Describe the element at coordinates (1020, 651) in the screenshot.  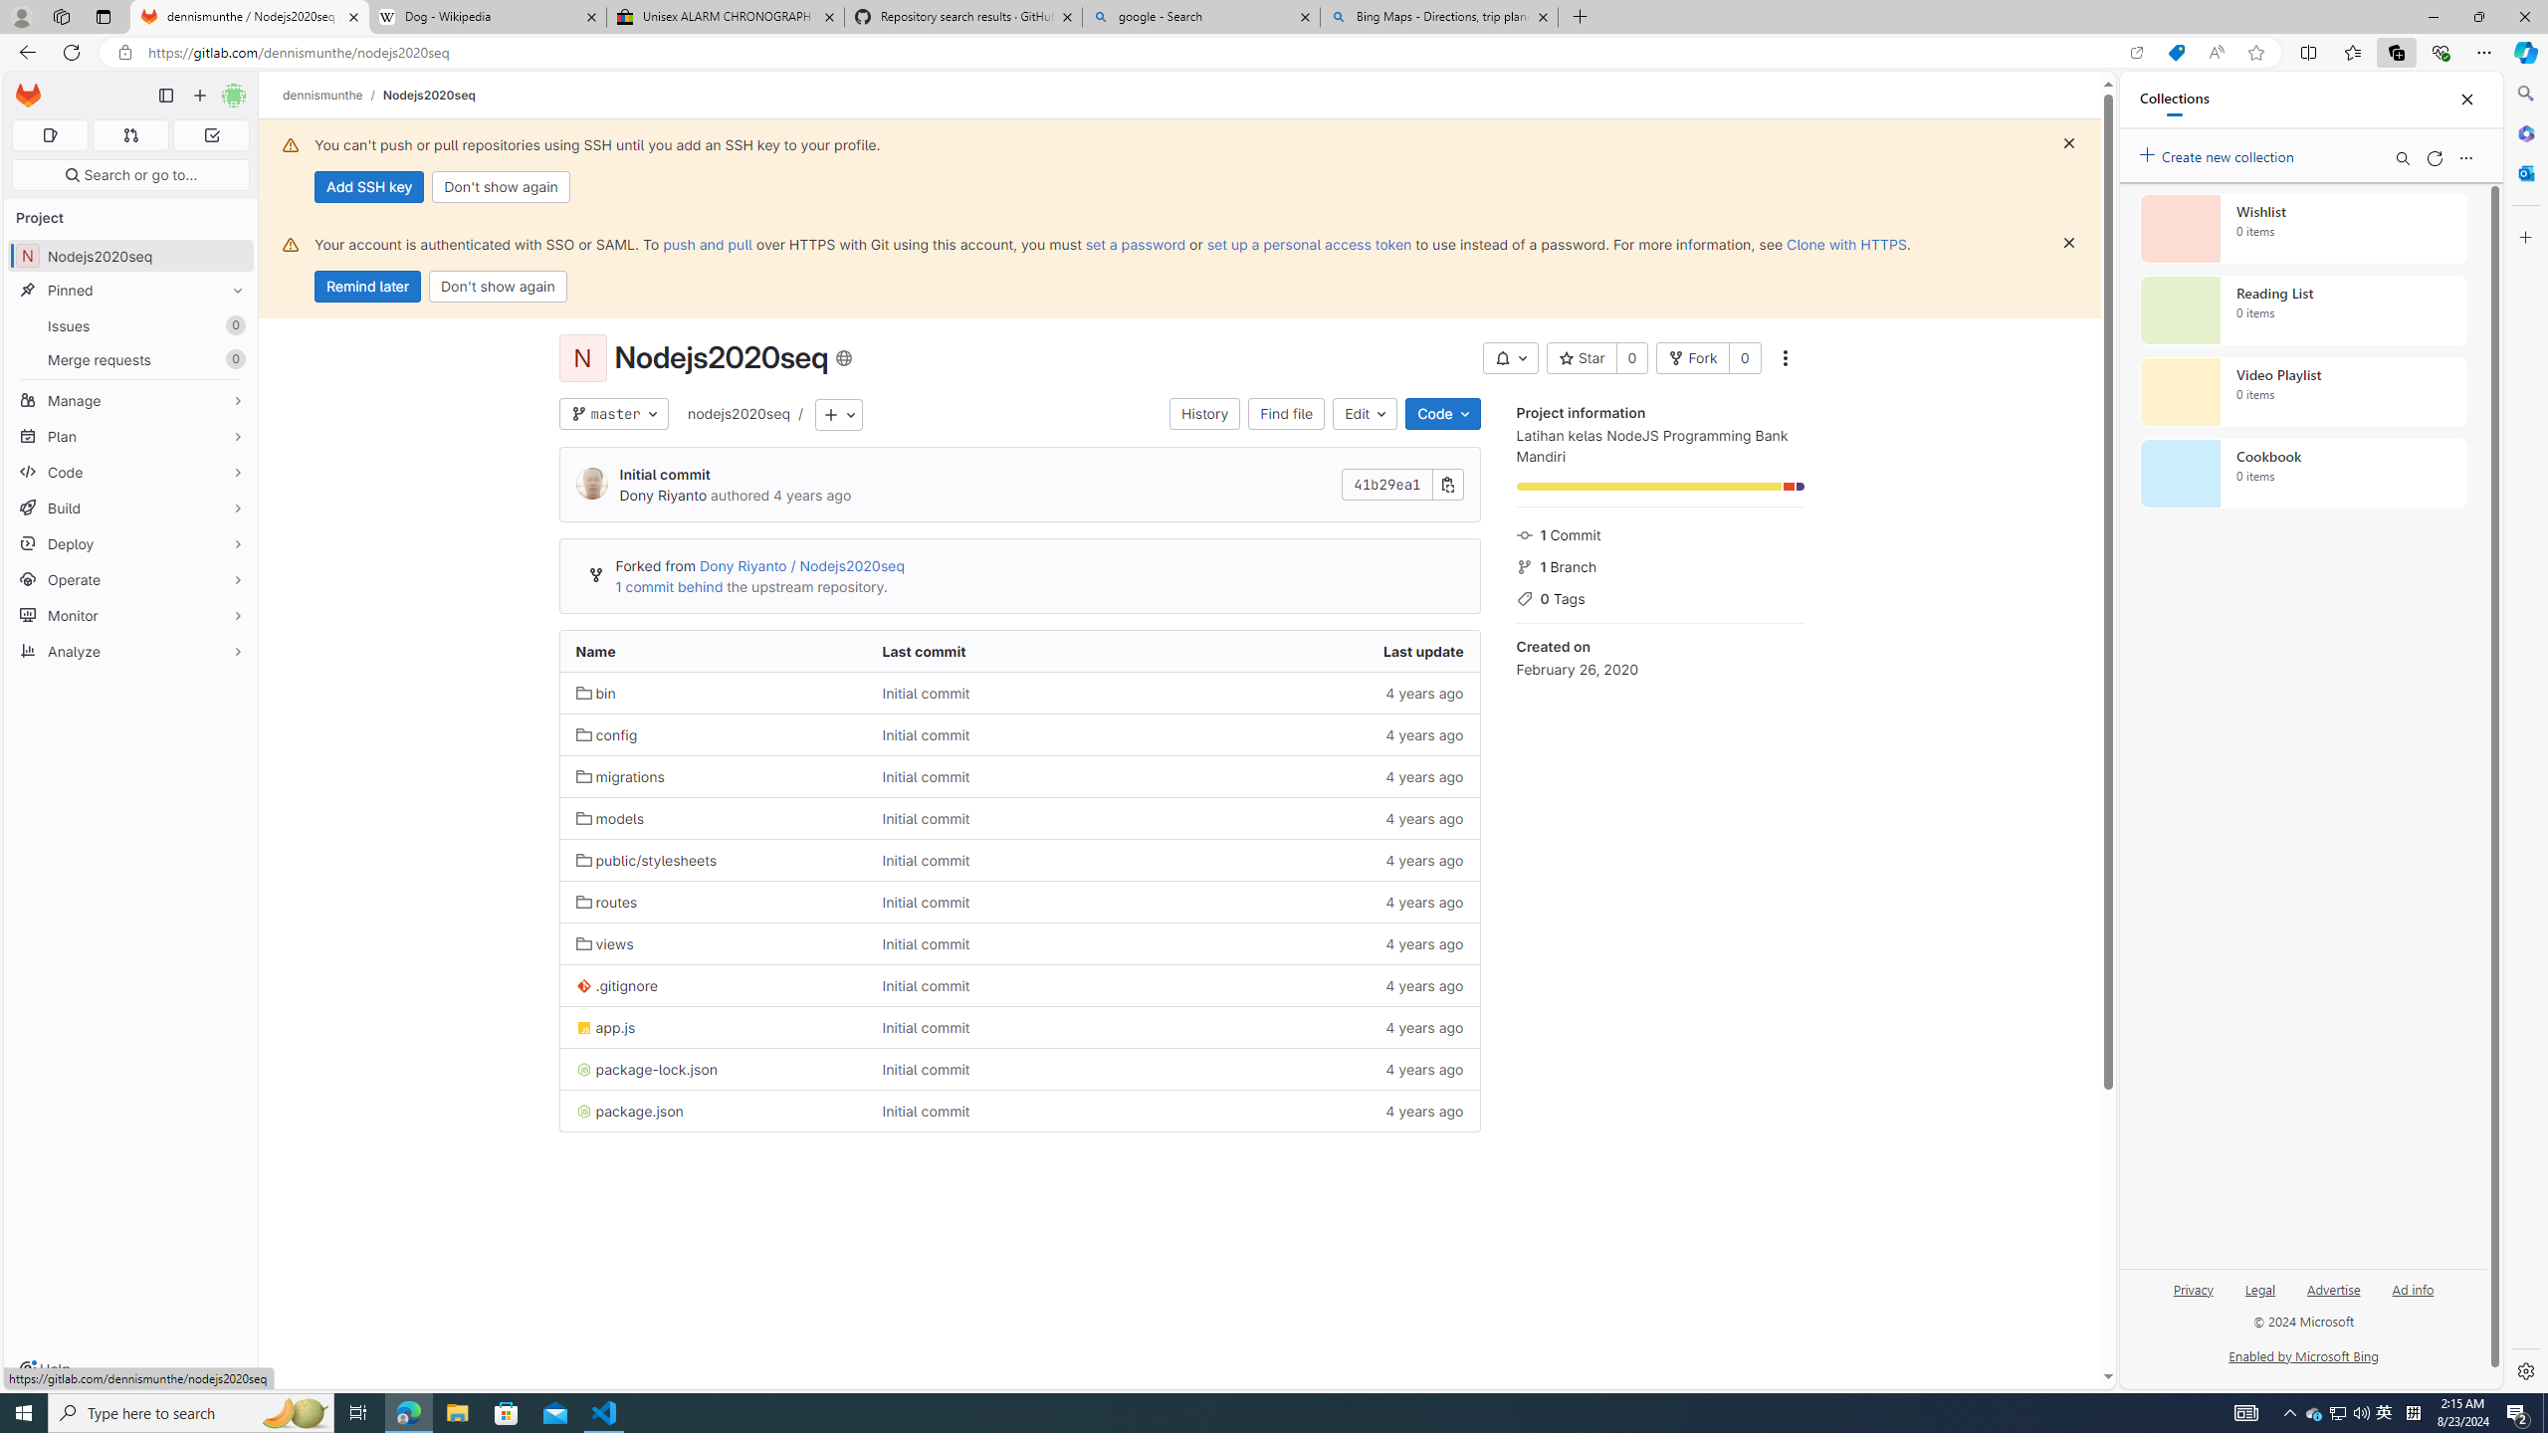
I see `Last commit` at that location.